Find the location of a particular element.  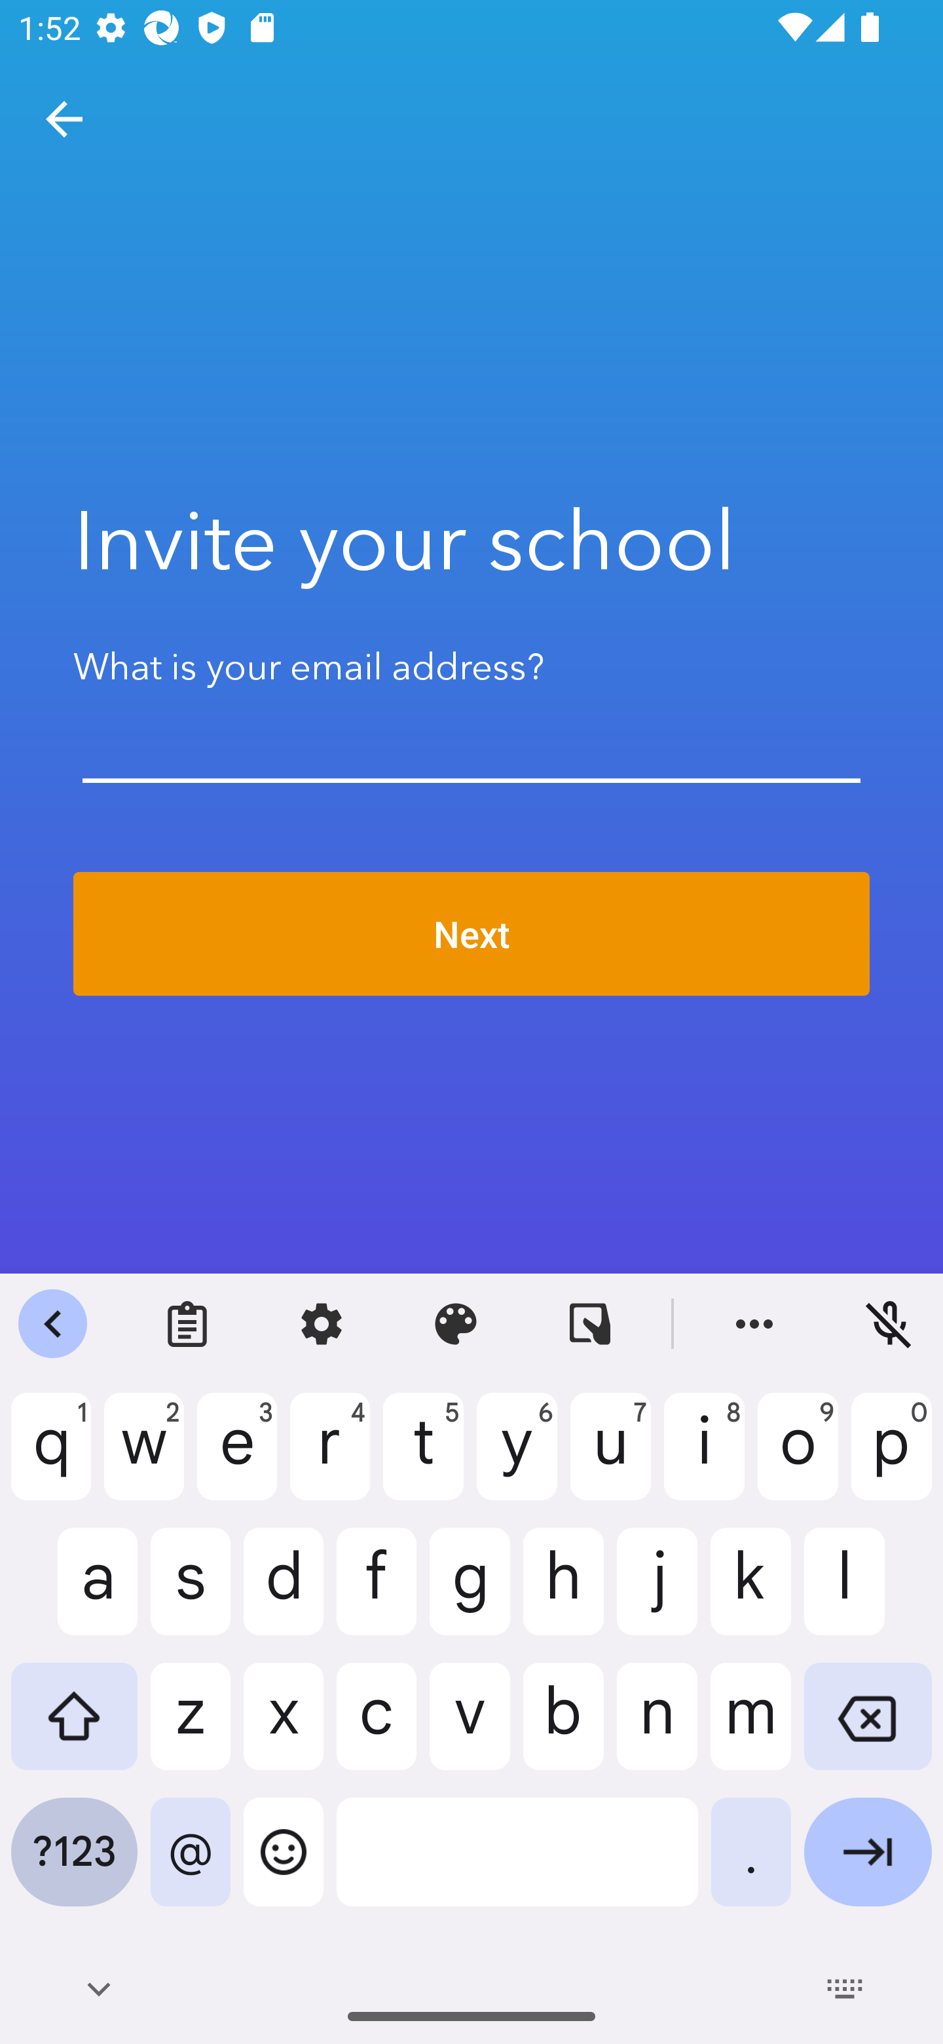

Navigate up is located at coordinates (64, 119).